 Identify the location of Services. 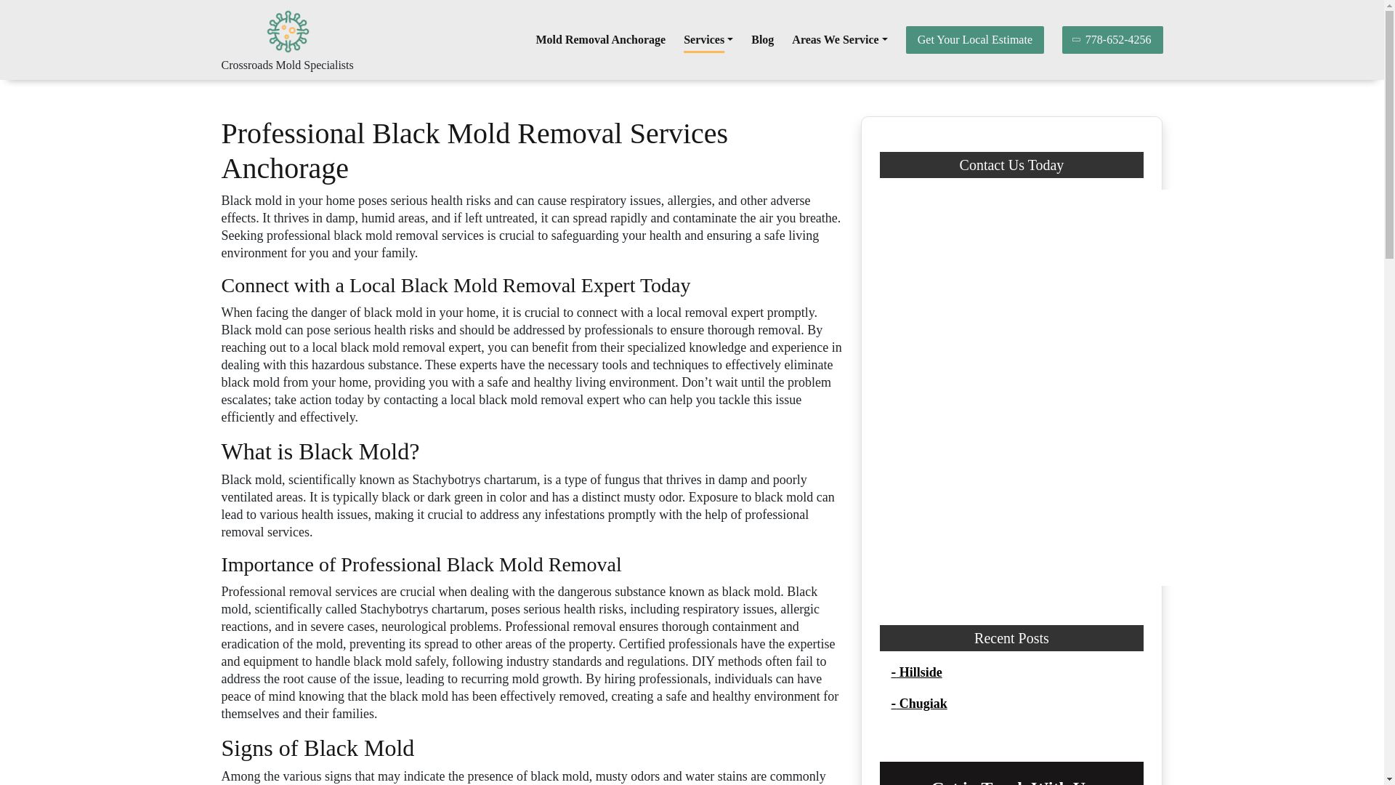
(708, 39).